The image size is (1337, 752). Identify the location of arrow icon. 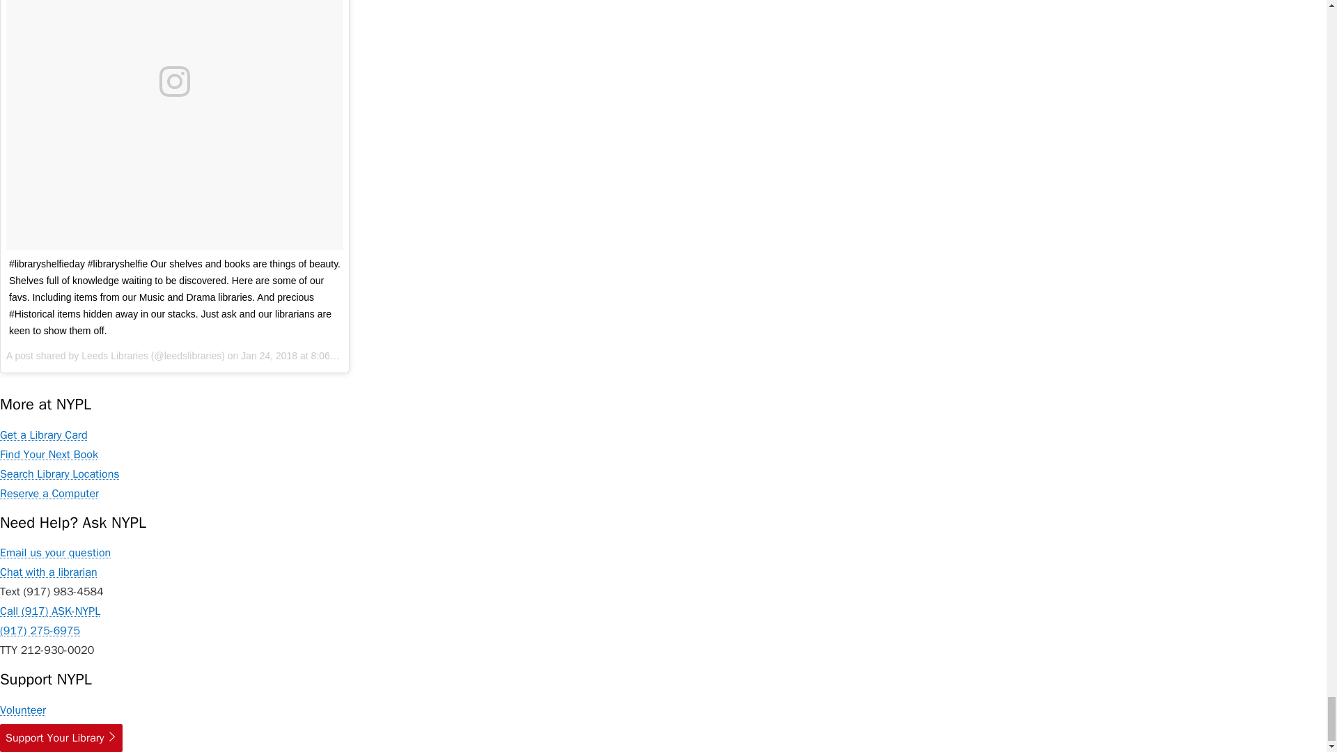
(111, 736).